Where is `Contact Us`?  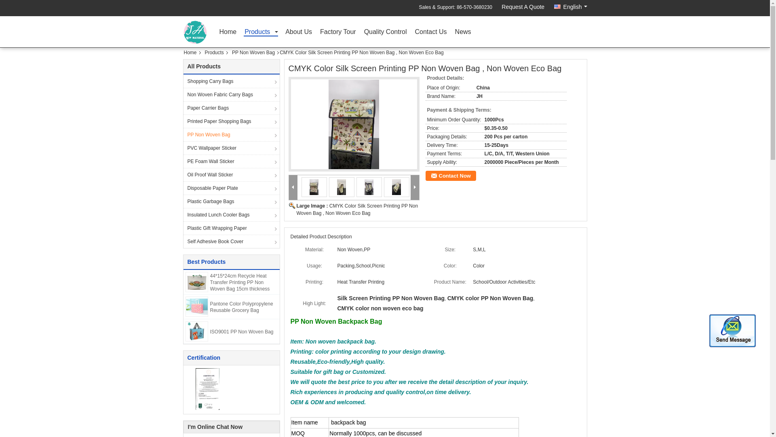 Contact Us is located at coordinates (430, 34).